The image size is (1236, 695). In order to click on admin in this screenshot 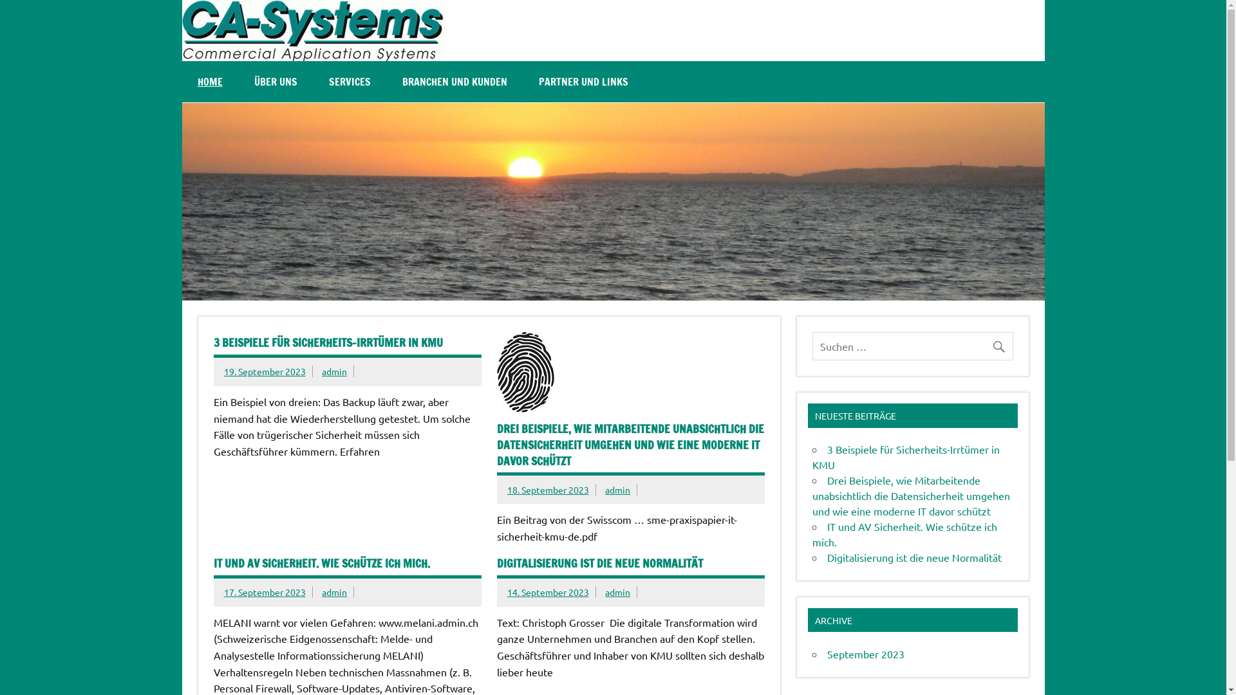, I will do `click(618, 592)`.